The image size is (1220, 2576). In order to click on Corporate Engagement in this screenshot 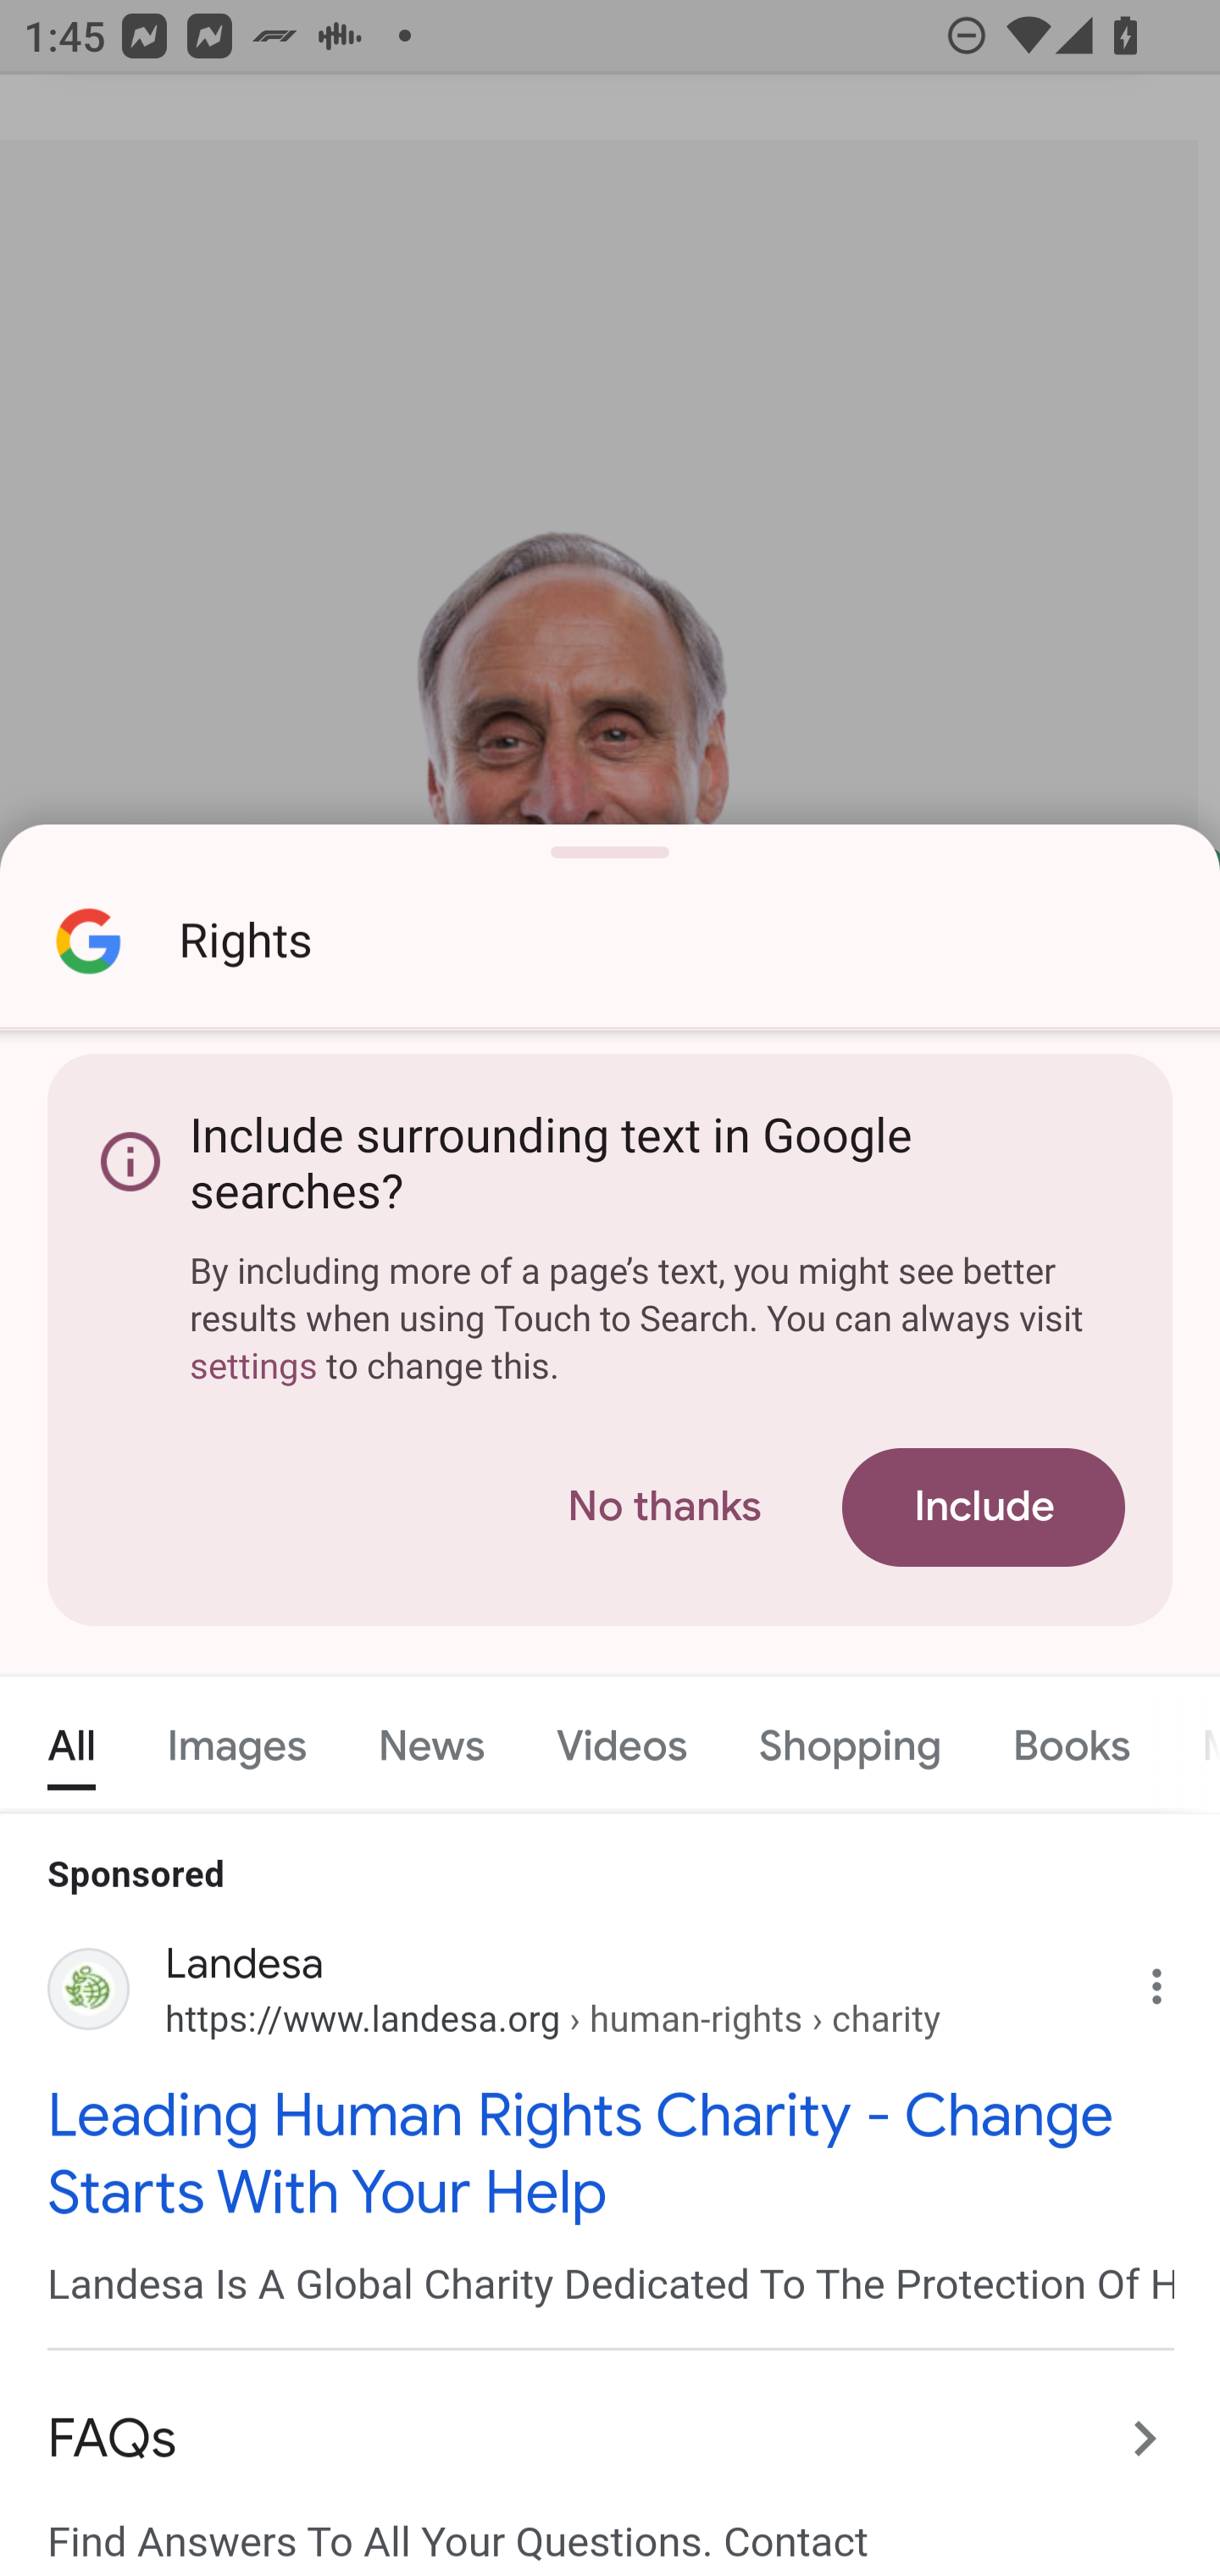, I will do `click(612, 1341)`.